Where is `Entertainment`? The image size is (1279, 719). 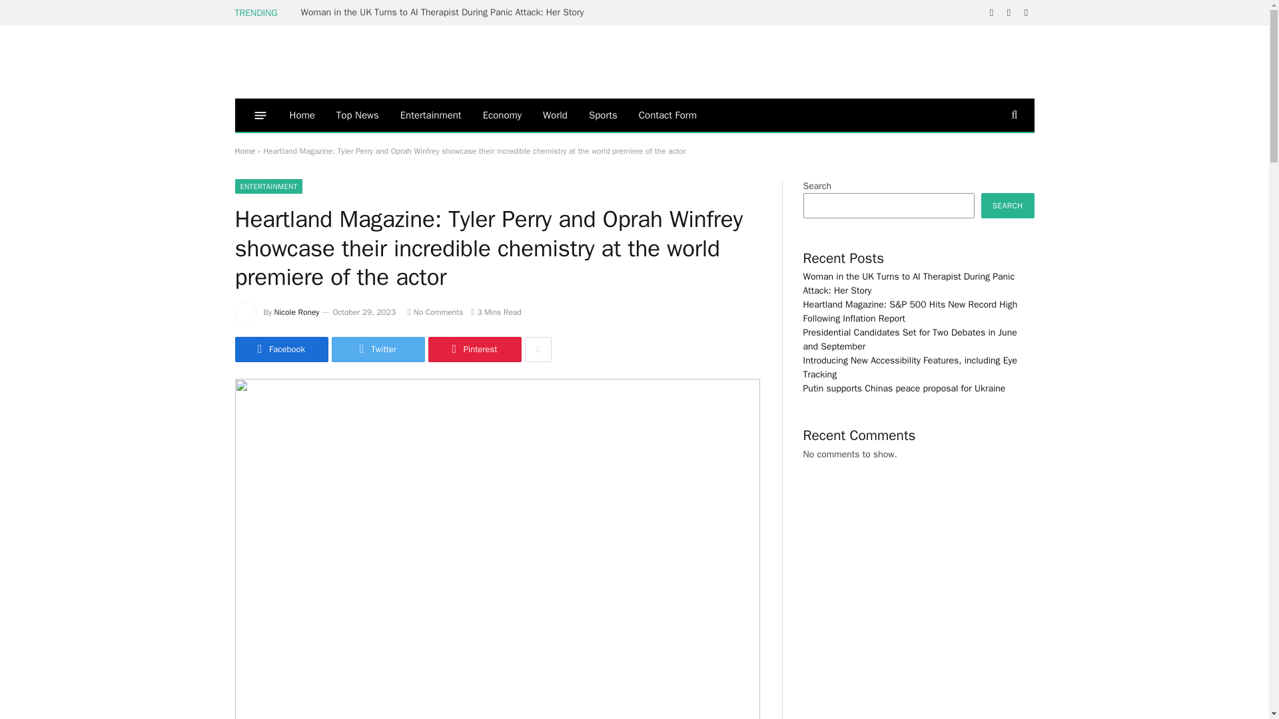 Entertainment is located at coordinates (430, 115).